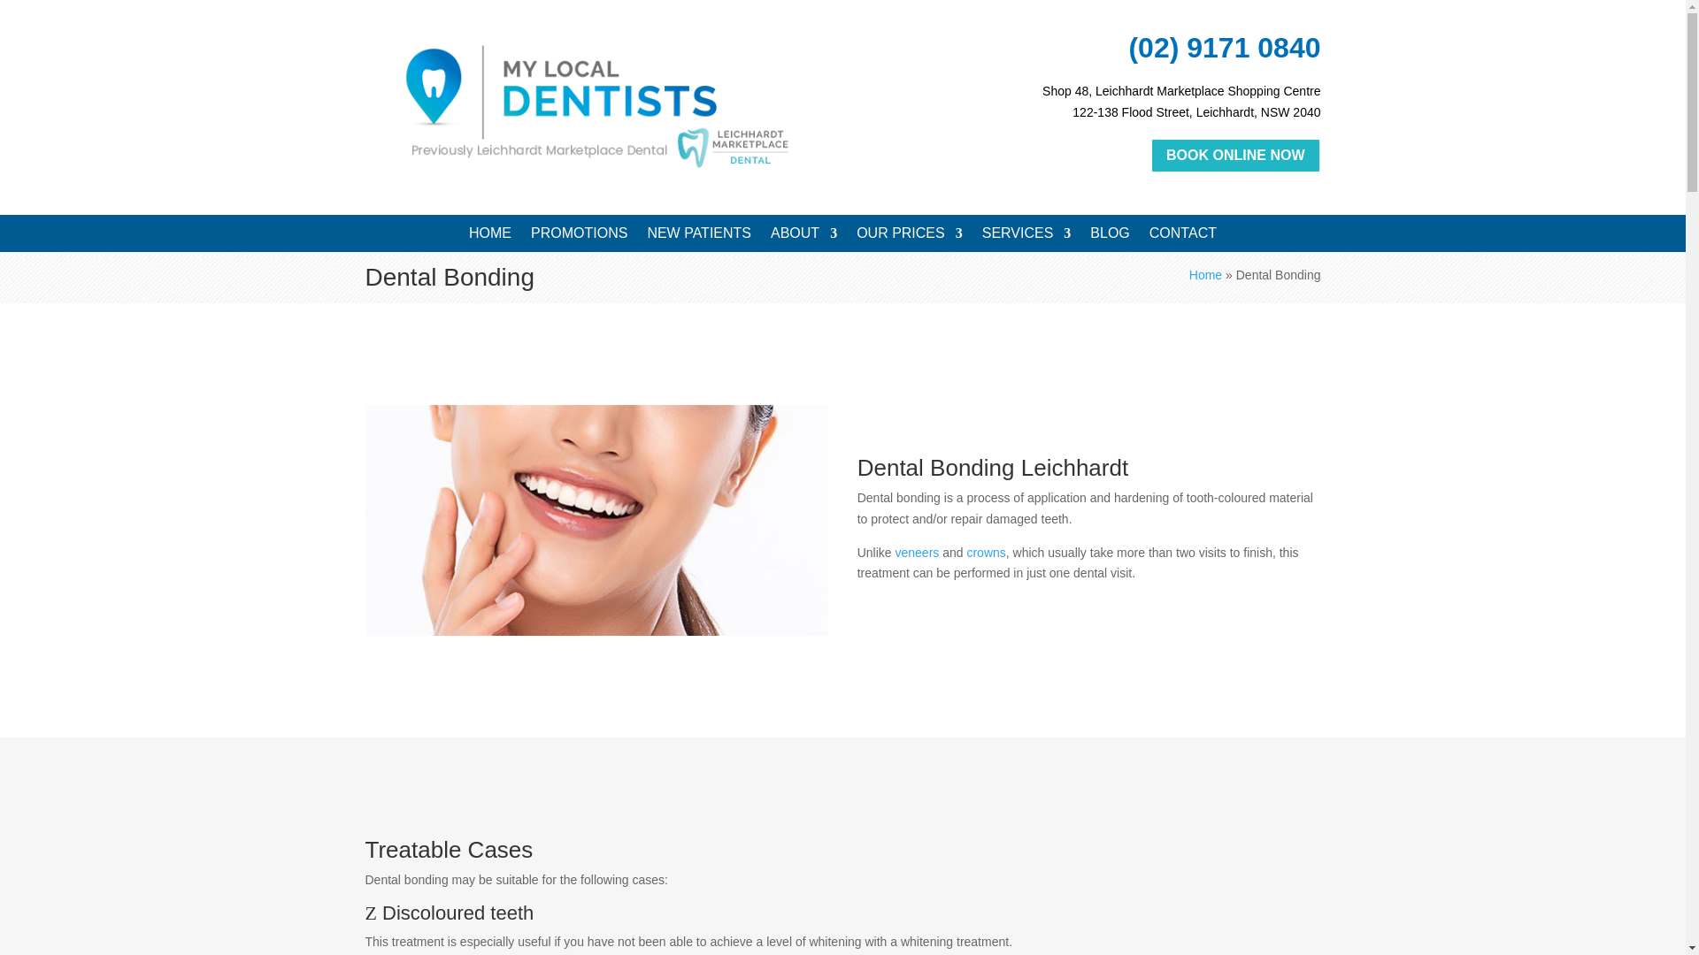 Image resolution: width=1699 pixels, height=955 pixels. What do you see at coordinates (1234, 156) in the screenshot?
I see `BOOK ONLINE NOW` at bounding box center [1234, 156].